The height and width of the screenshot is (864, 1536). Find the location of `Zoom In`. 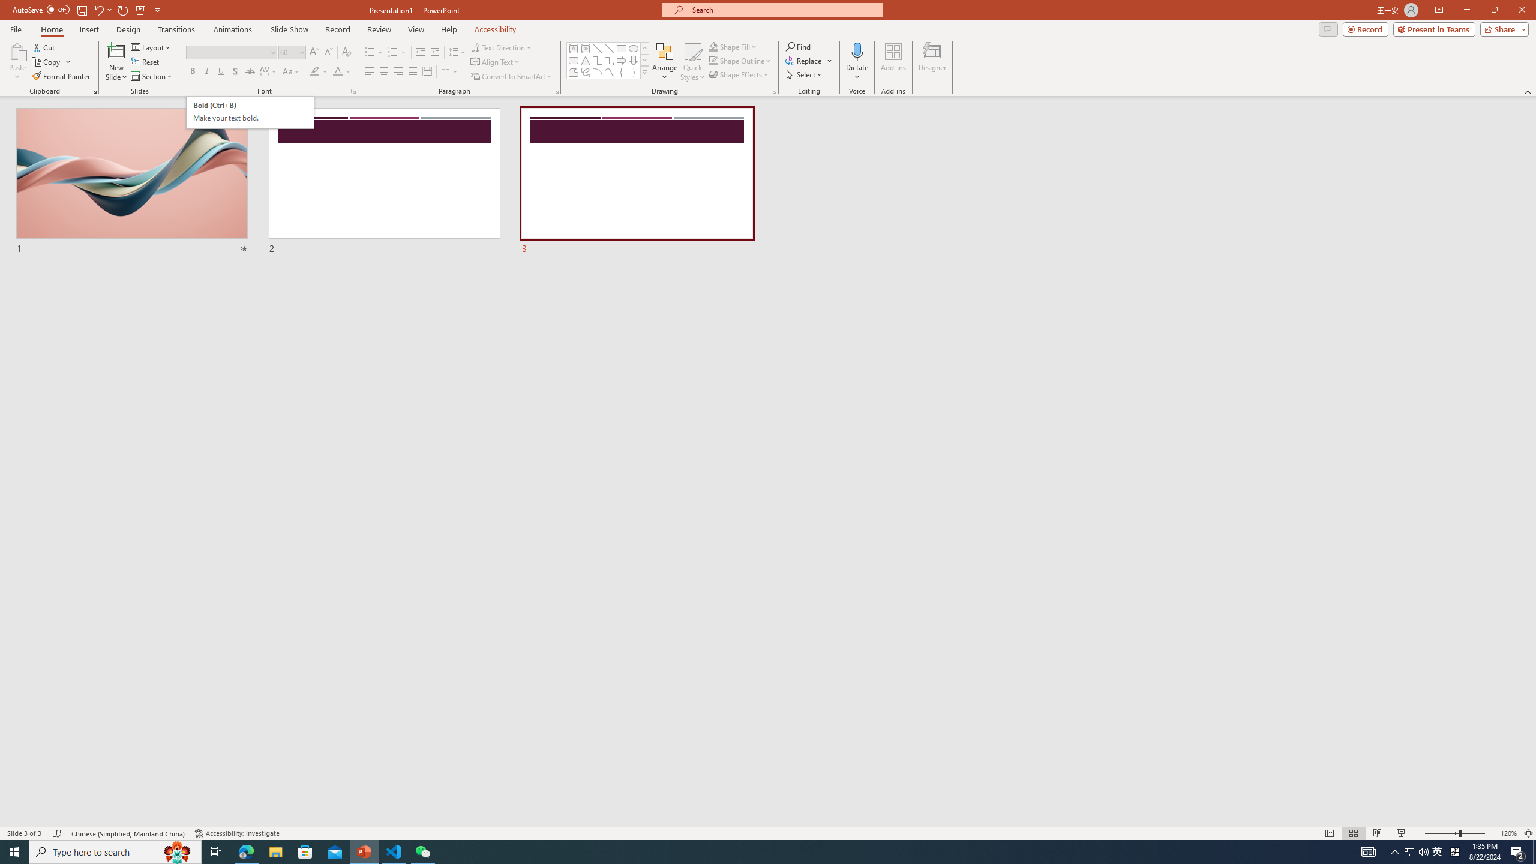

Zoom In is located at coordinates (1490, 833).